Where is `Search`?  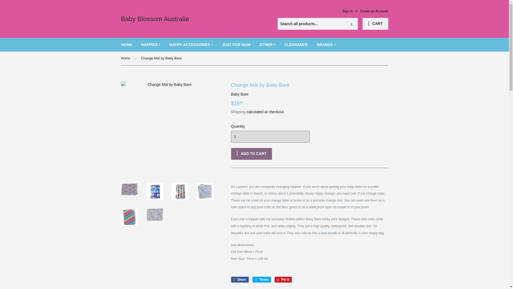 Search is located at coordinates (352, 24).